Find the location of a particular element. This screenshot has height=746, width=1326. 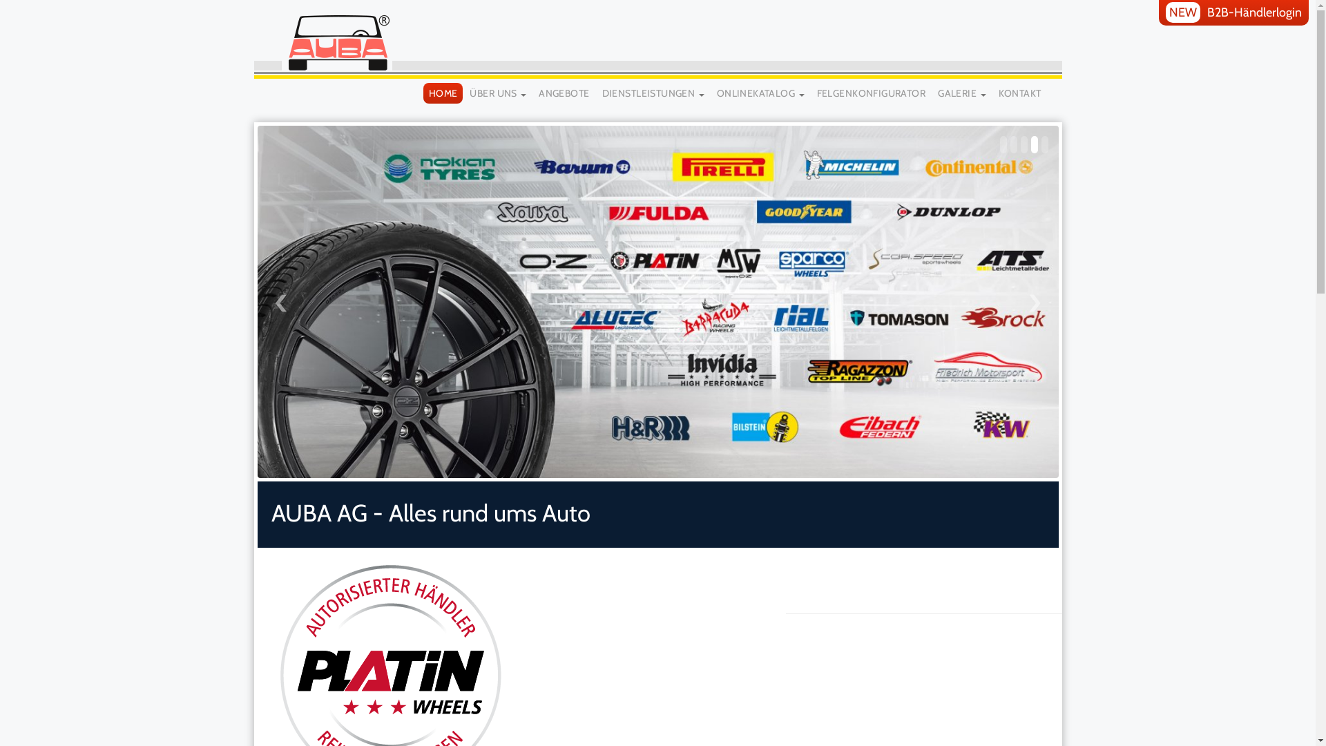

KONTAKT is located at coordinates (1020, 93).